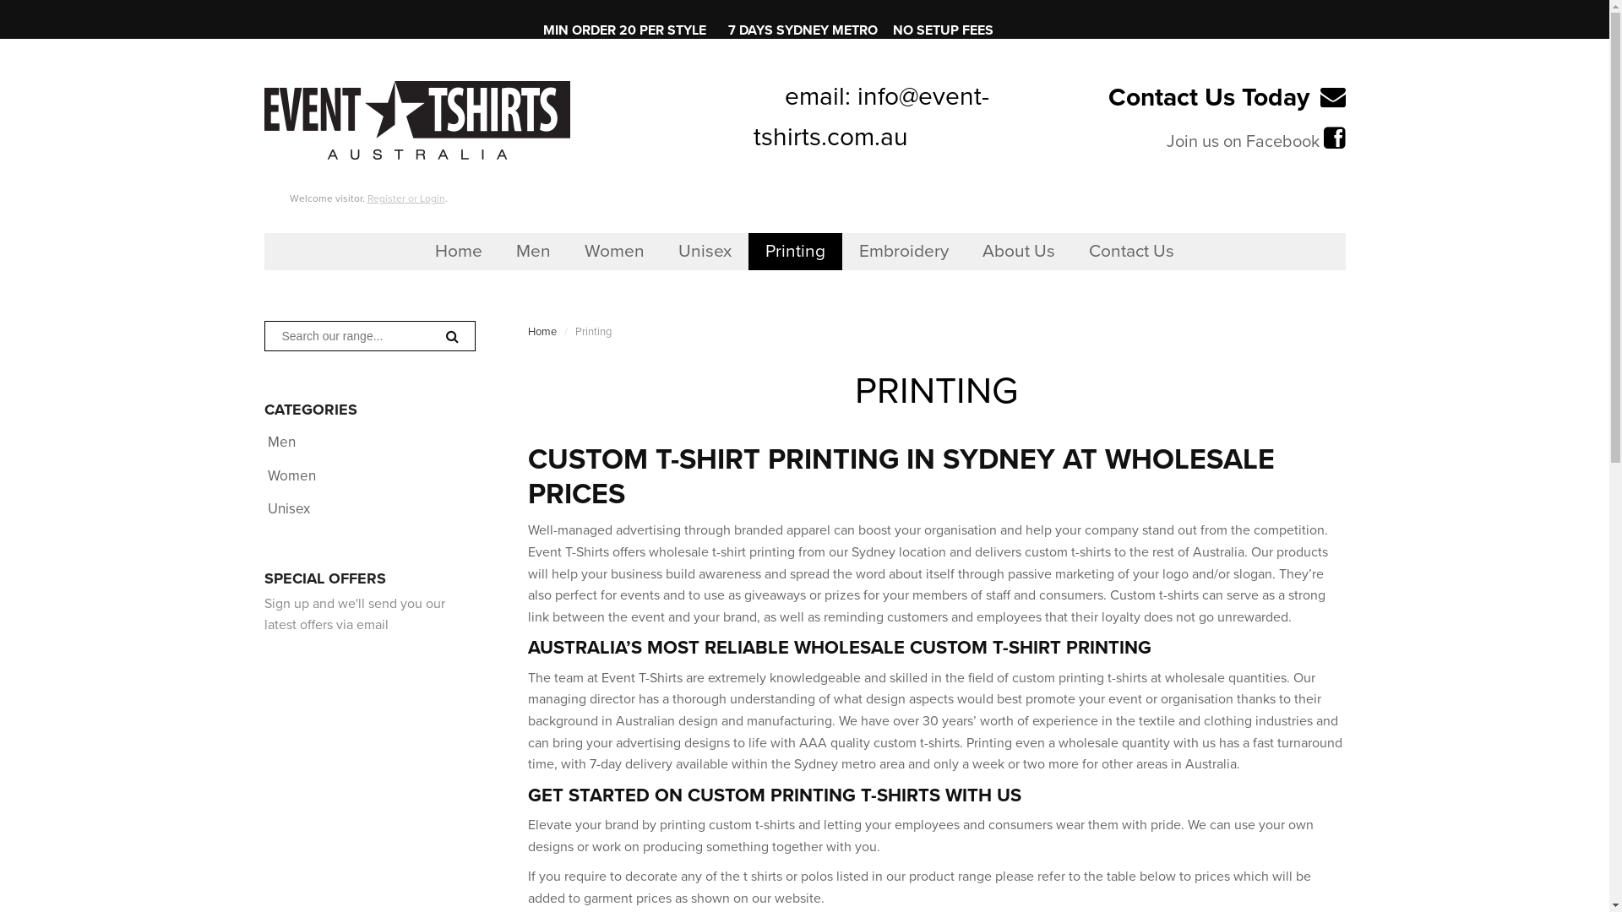 Image resolution: width=1622 pixels, height=912 pixels. I want to click on Contact Us, so click(1132, 252).